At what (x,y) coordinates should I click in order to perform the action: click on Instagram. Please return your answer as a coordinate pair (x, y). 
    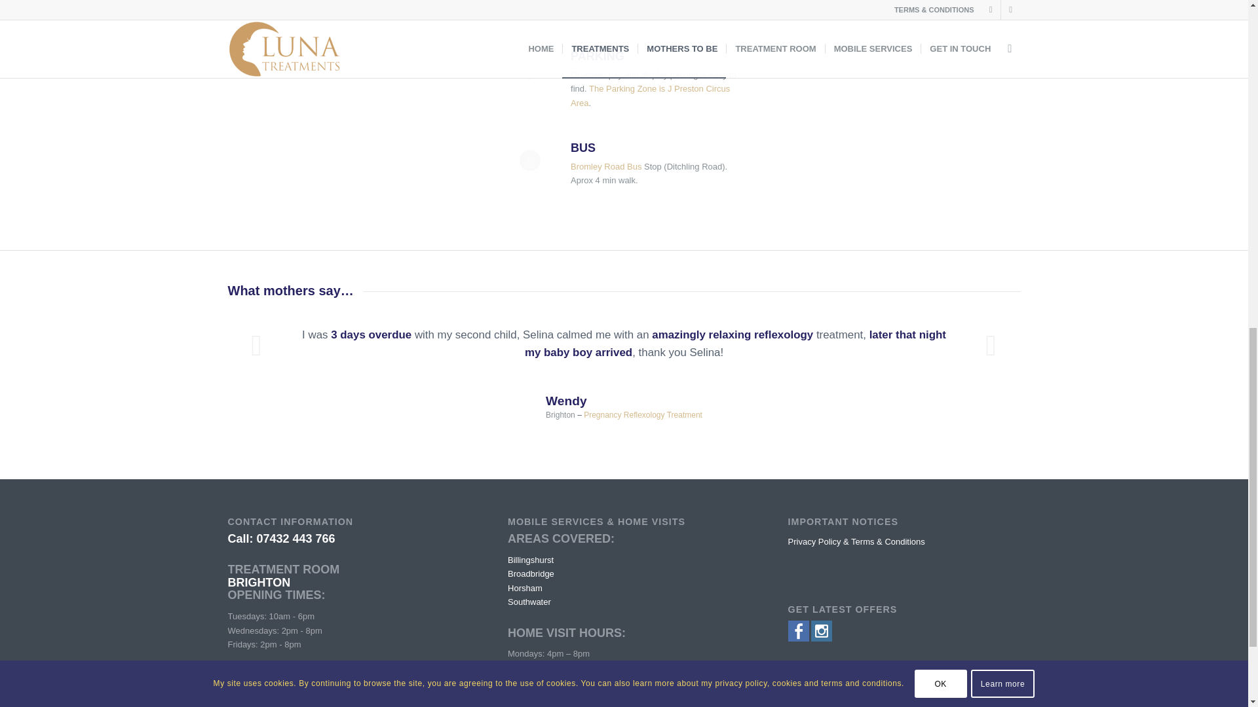
    Looking at the image, I should click on (822, 638).